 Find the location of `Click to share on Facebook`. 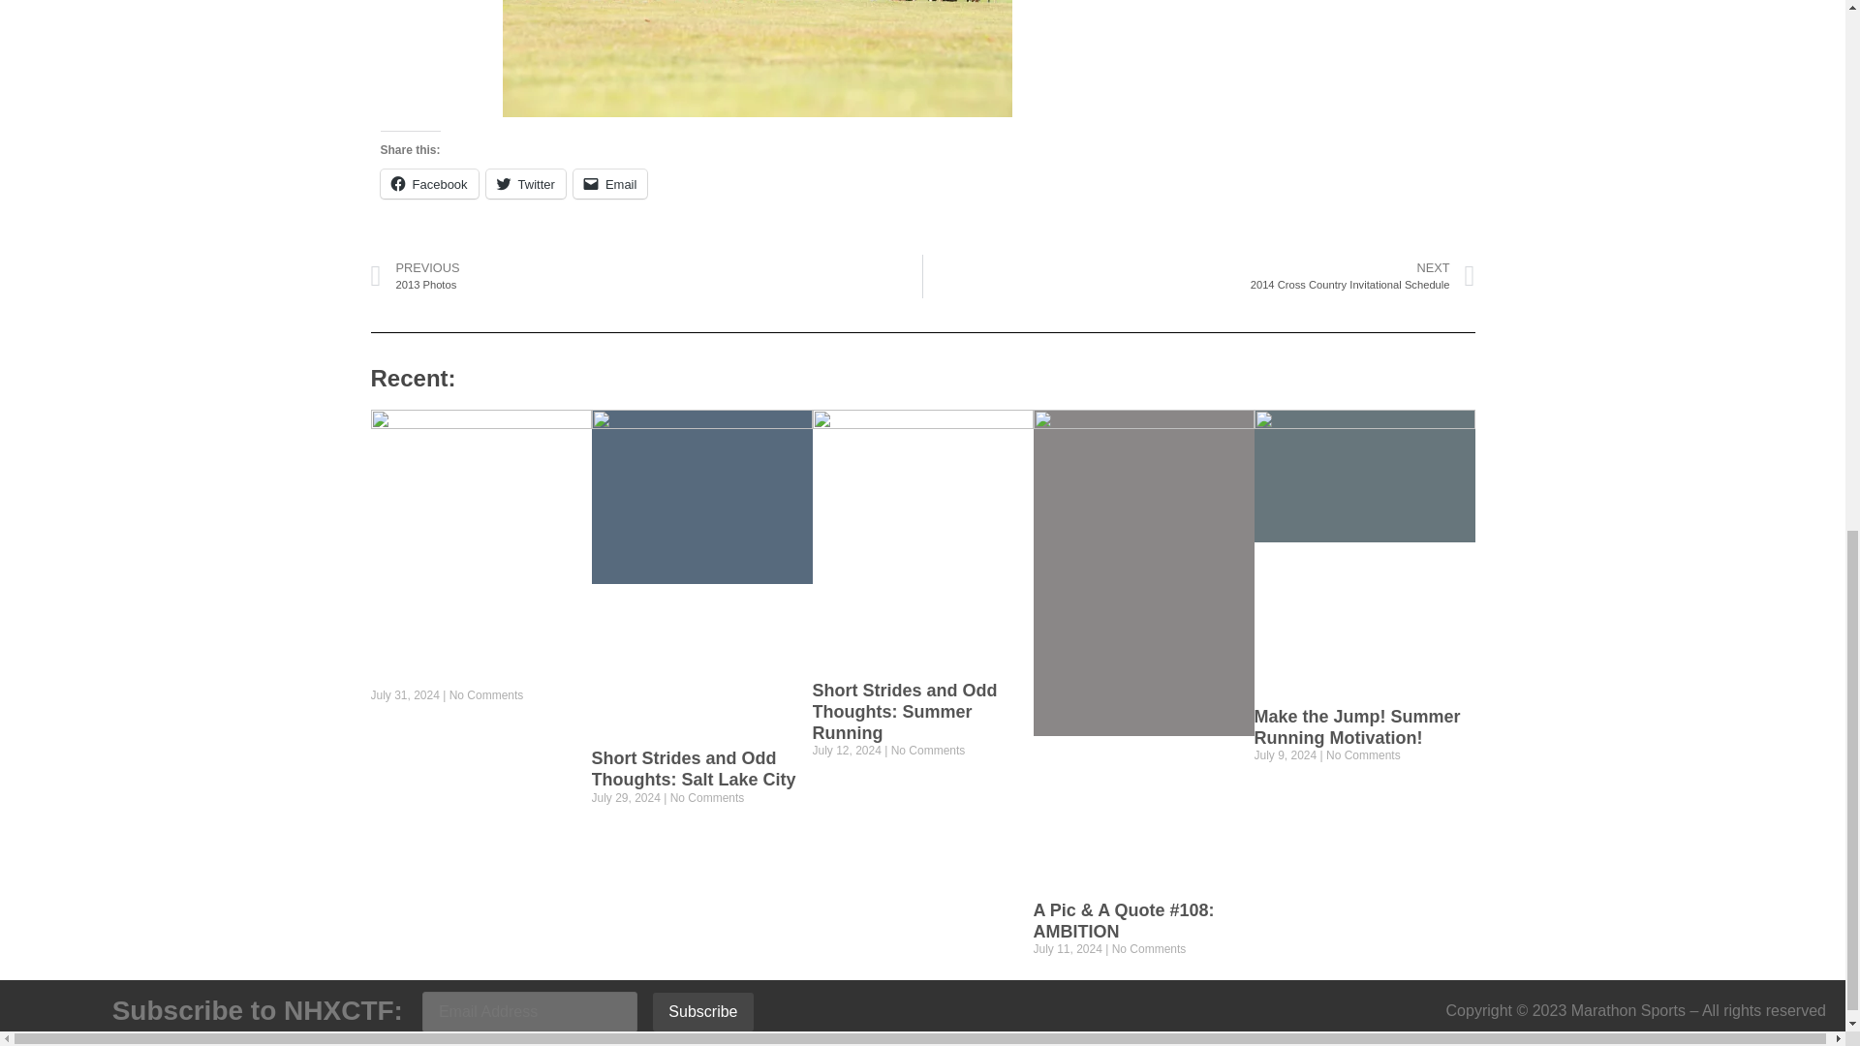

Click to share on Facebook is located at coordinates (428, 184).